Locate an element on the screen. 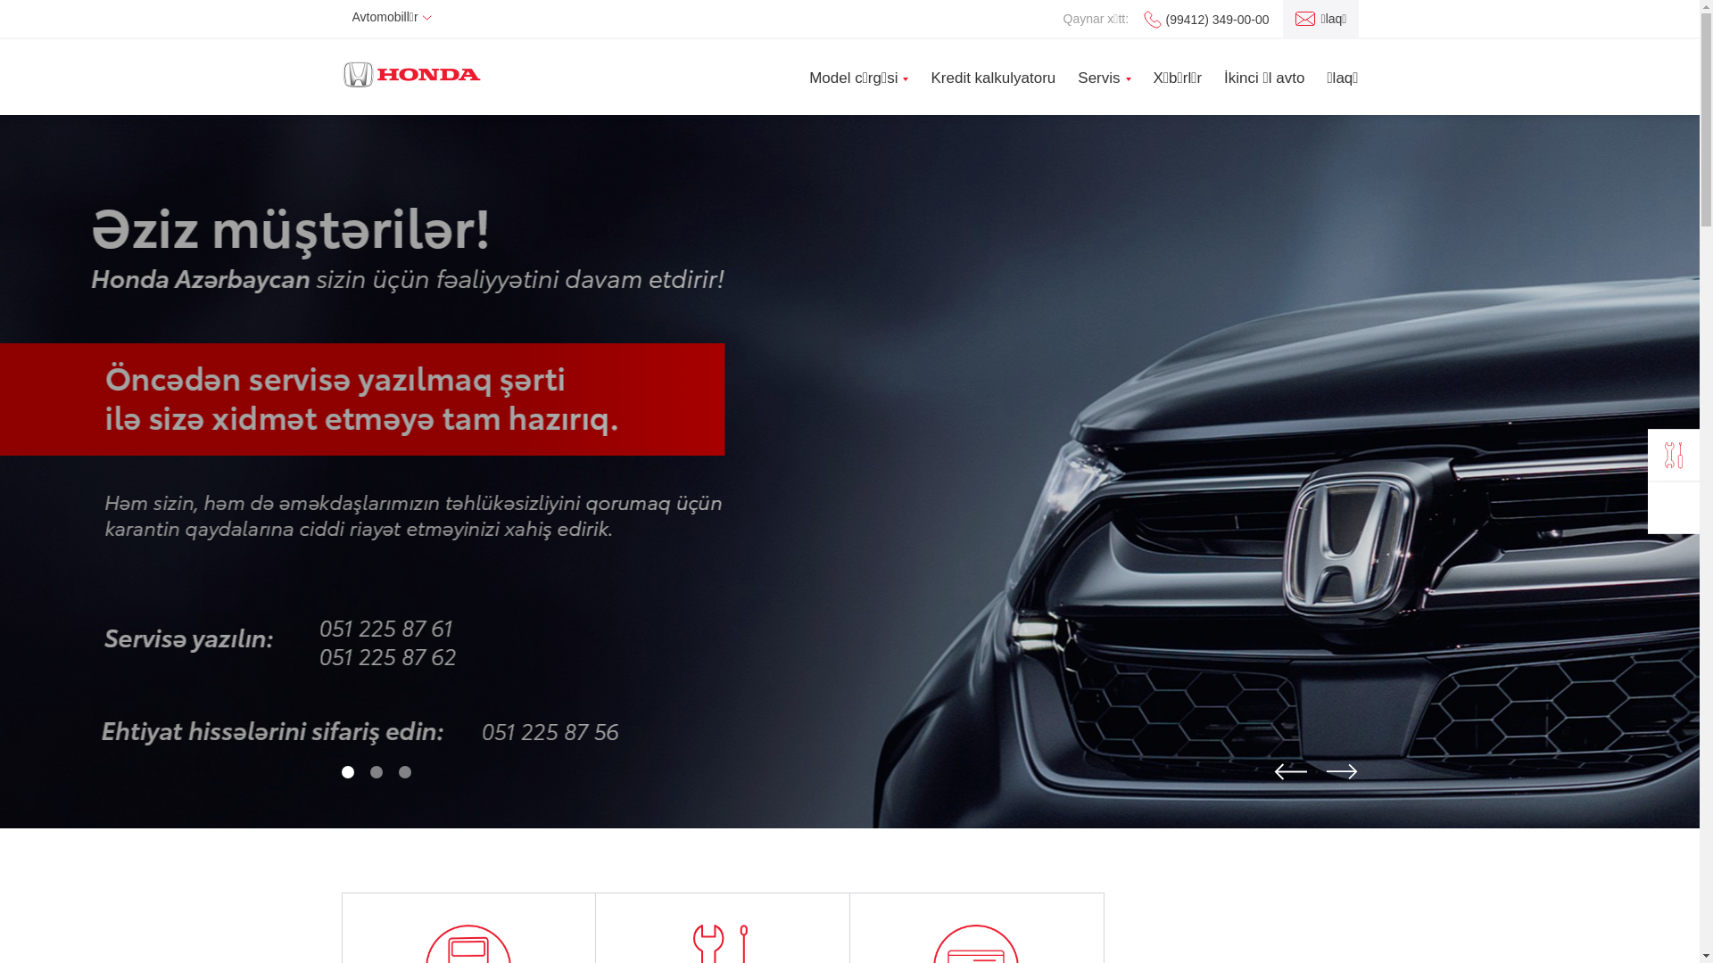 This screenshot has height=963, width=1713. 1 is located at coordinates (347, 772).